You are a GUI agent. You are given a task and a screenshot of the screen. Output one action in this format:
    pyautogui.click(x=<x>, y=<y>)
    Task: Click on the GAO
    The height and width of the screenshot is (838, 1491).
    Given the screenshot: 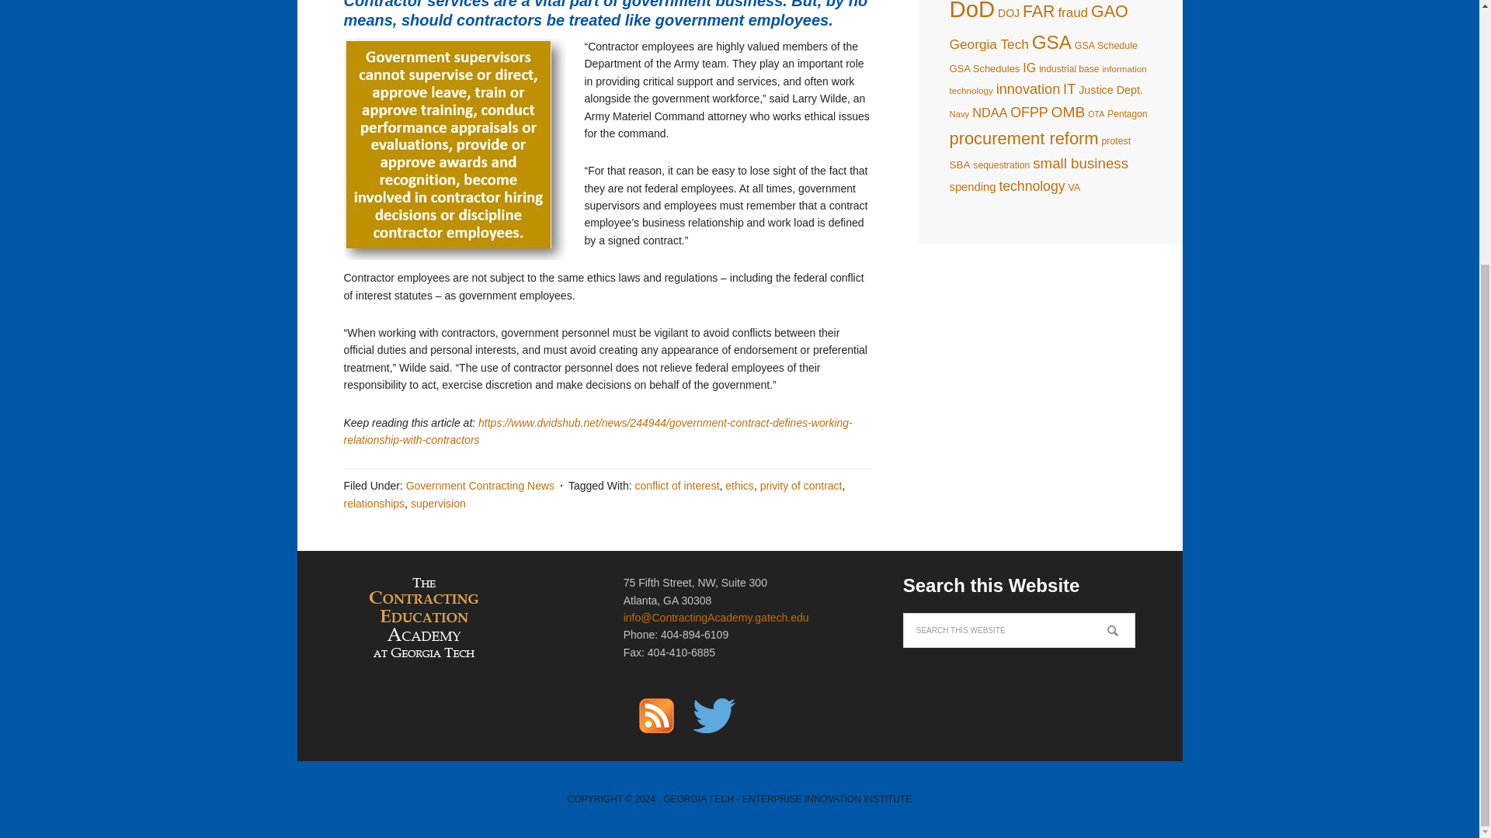 What is the action you would take?
    pyautogui.click(x=1110, y=11)
    